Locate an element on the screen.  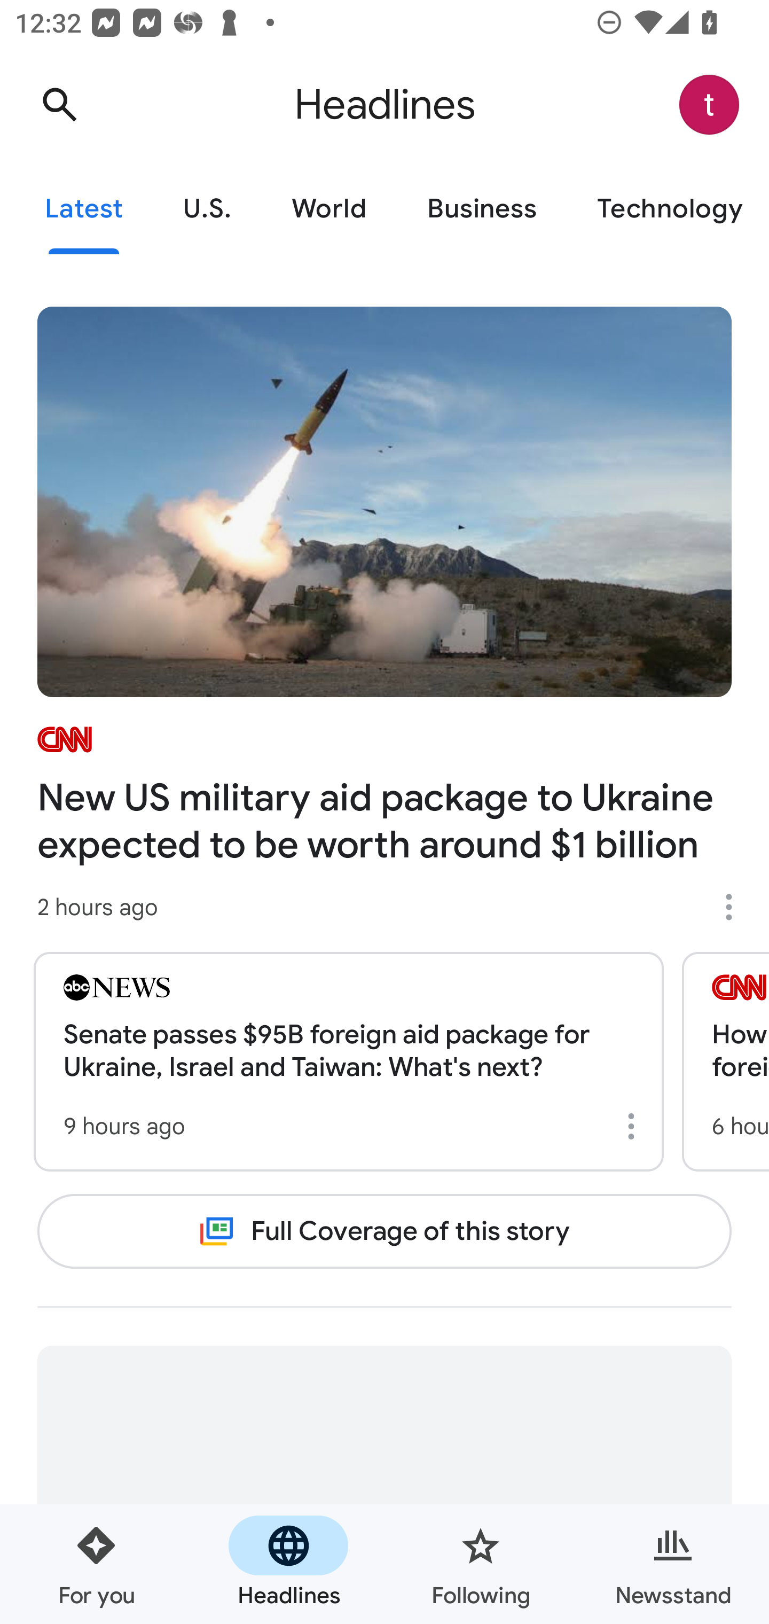
Technology is located at coordinates (668, 209).